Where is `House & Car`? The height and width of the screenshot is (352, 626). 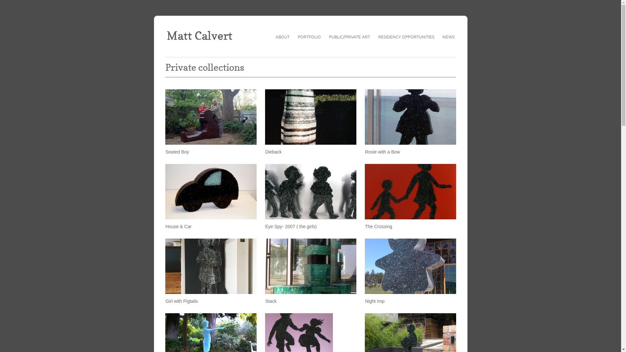
House & Car is located at coordinates (211, 192).